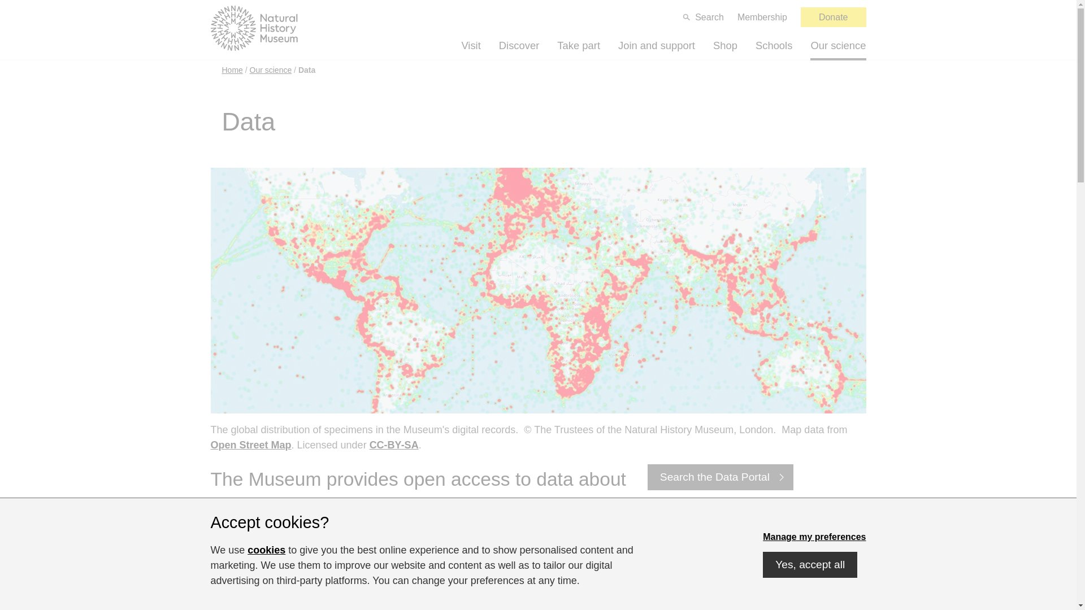 This screenshot has width=1085, height=610. What do you see at coordinates (657, 45) in the screenshot?
I see `Join and support` at bounding box center [657, 45].